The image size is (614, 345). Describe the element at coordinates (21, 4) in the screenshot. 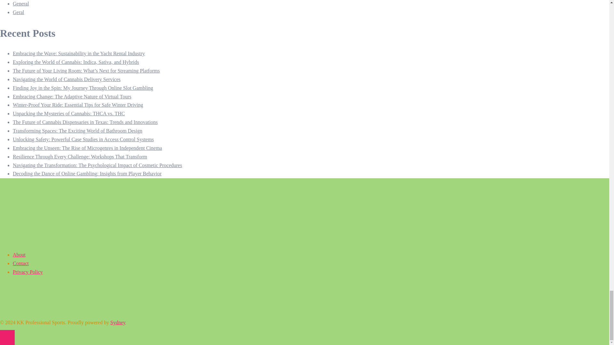

I see `General` at that location.